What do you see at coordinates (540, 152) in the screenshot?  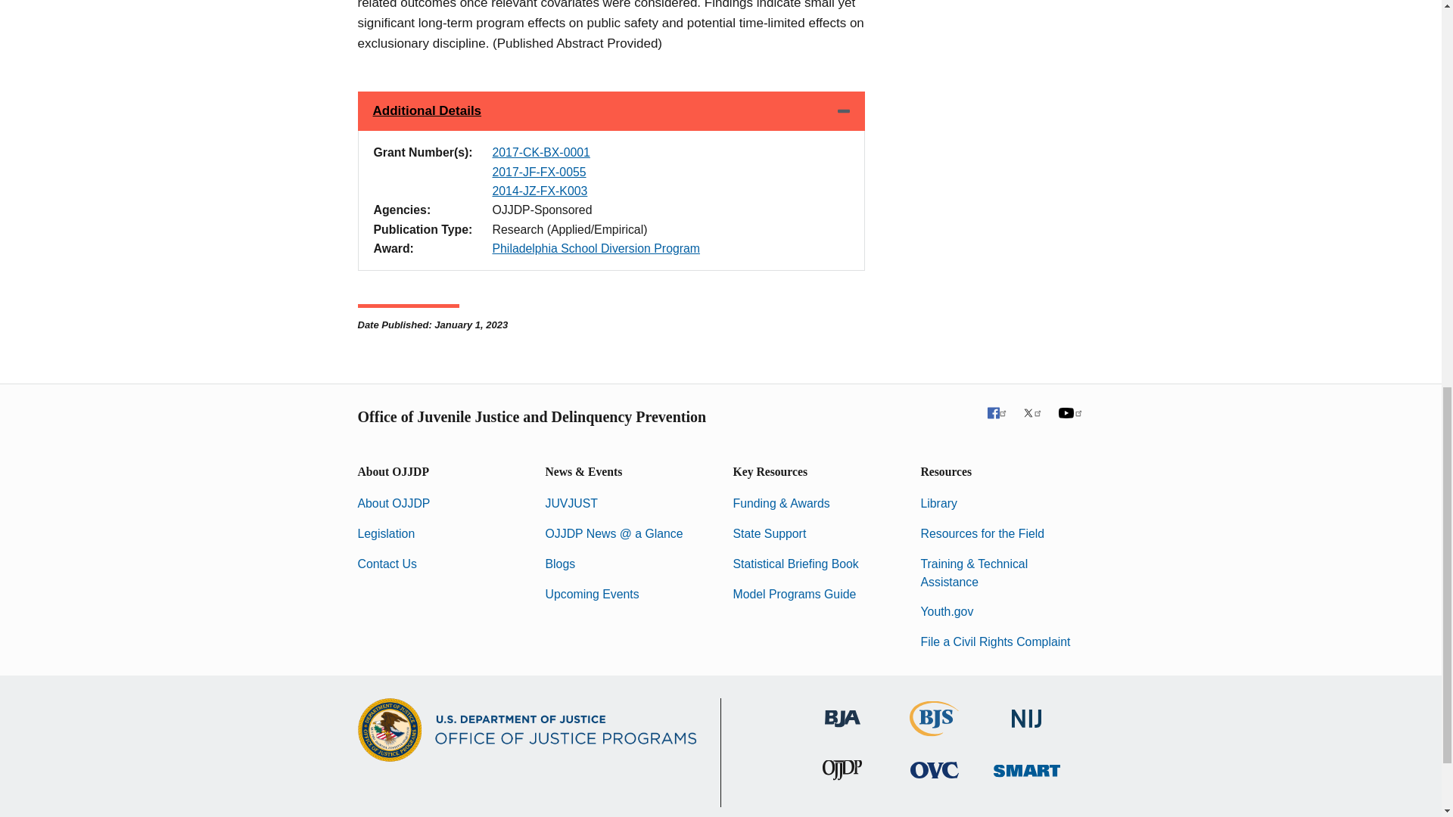 I see `2017-CK-BX-0001` at bounding box center [540, 152].